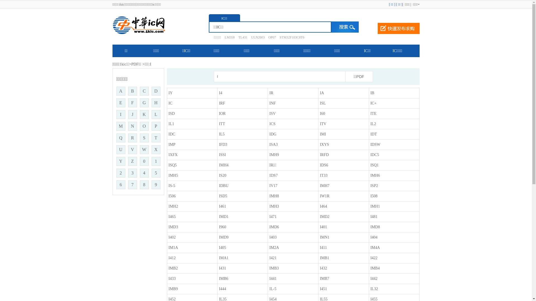 The image size is (536, 301). I want to click on I60, so click(323, 114).